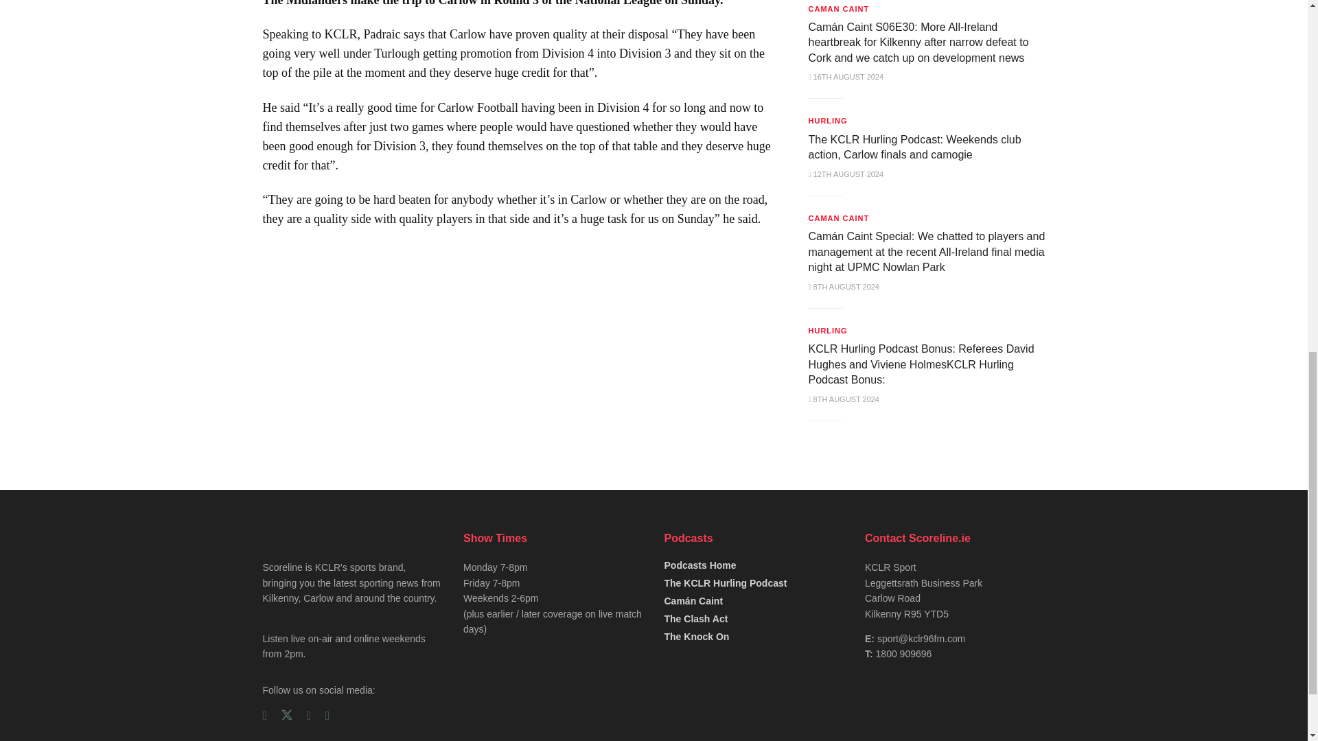  What do you see at coordinates (839, 8) in the screenshot?
I see `CAMAN CAINT` at bounding box center [839, 8].